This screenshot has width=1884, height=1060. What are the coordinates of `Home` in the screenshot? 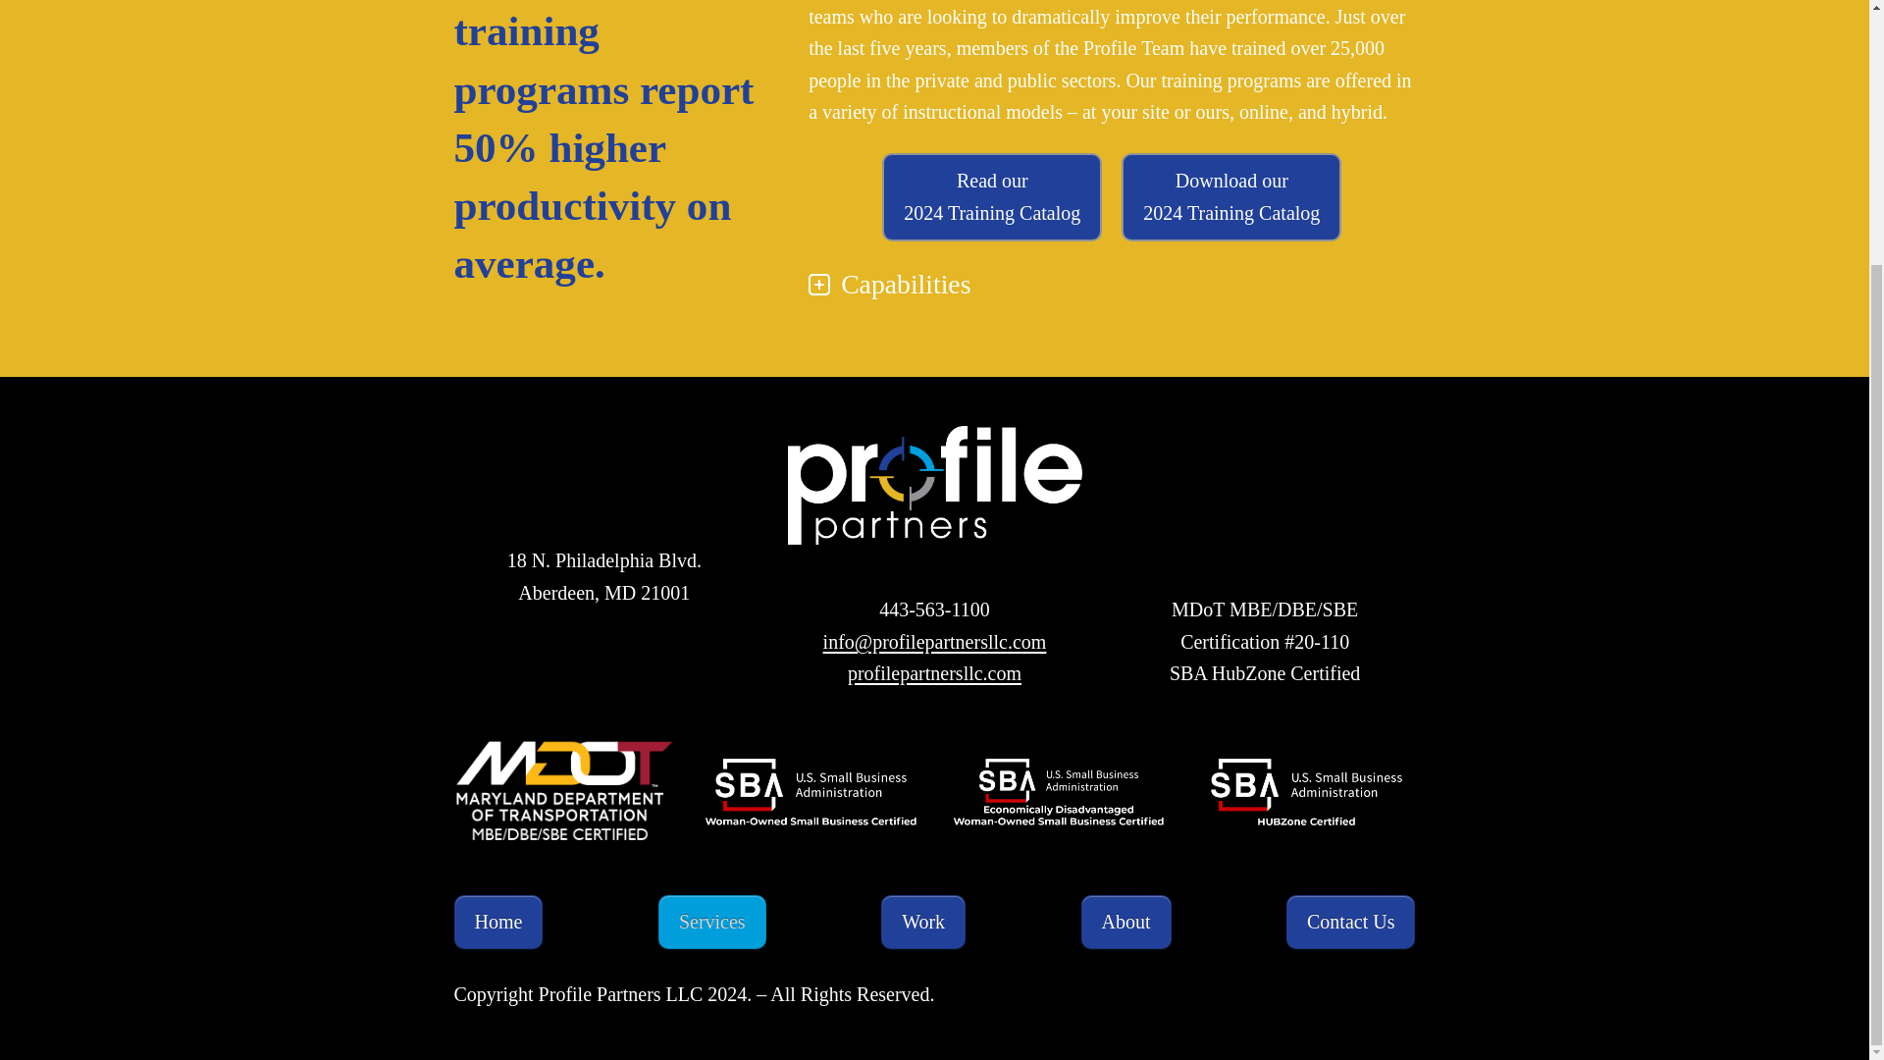 It's located at (497, 921).